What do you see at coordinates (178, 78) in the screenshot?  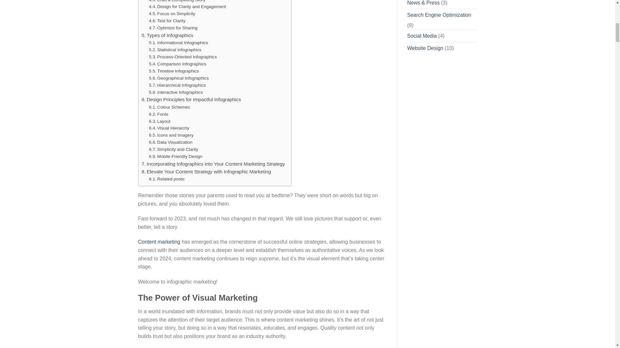 I see `Geographical Infographics` at bounding box center [178, 78].